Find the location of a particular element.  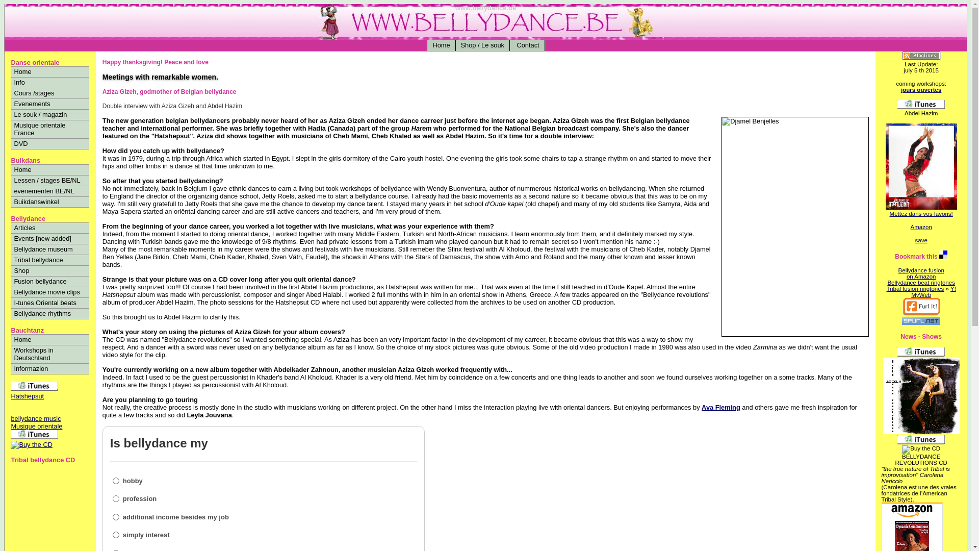

Home is located at coordinates (50, 340).